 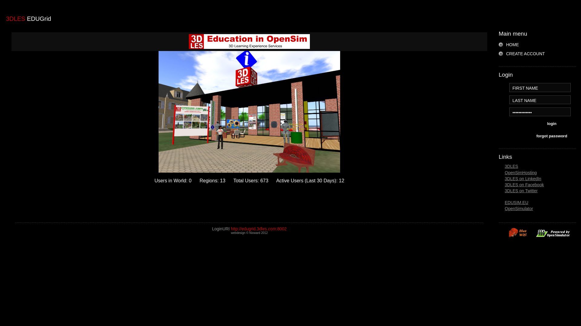 I want to click on forgot password, so click(x=552, y=137).